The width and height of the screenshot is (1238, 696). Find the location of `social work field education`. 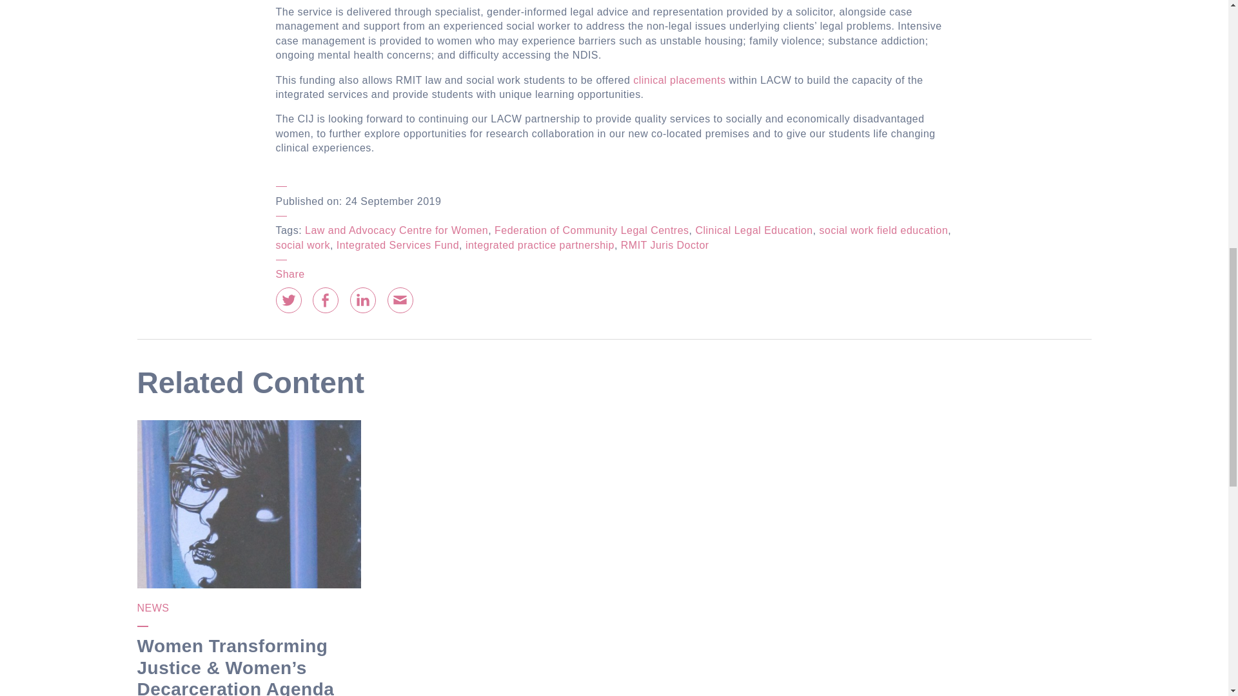

social work field education is located at coordinates (883, 230).